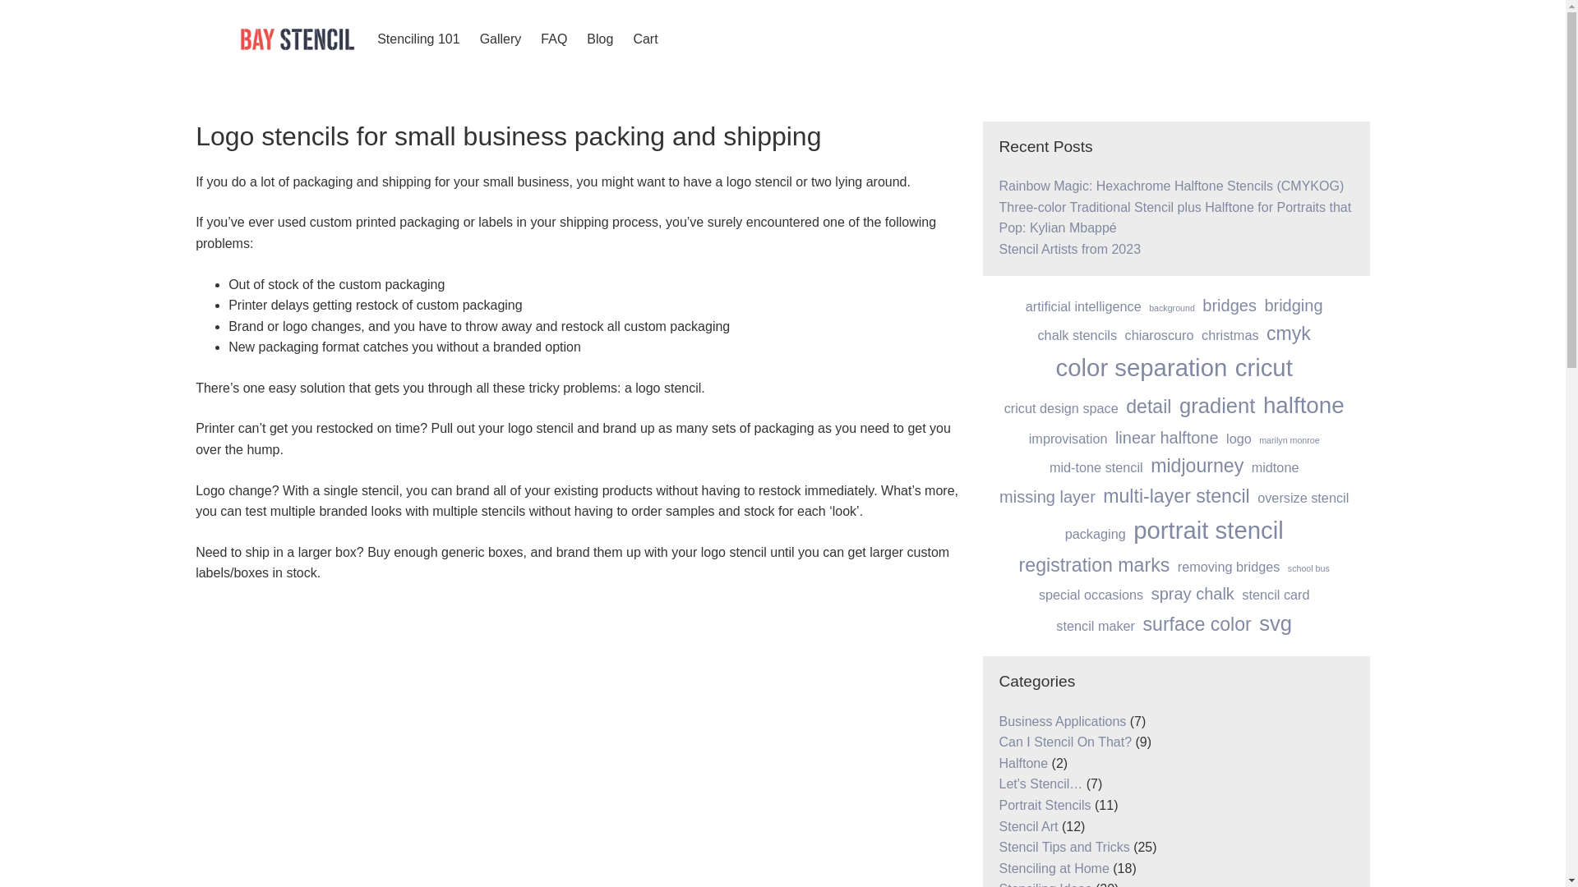  I want to click on halftone, so click(1303, 406).